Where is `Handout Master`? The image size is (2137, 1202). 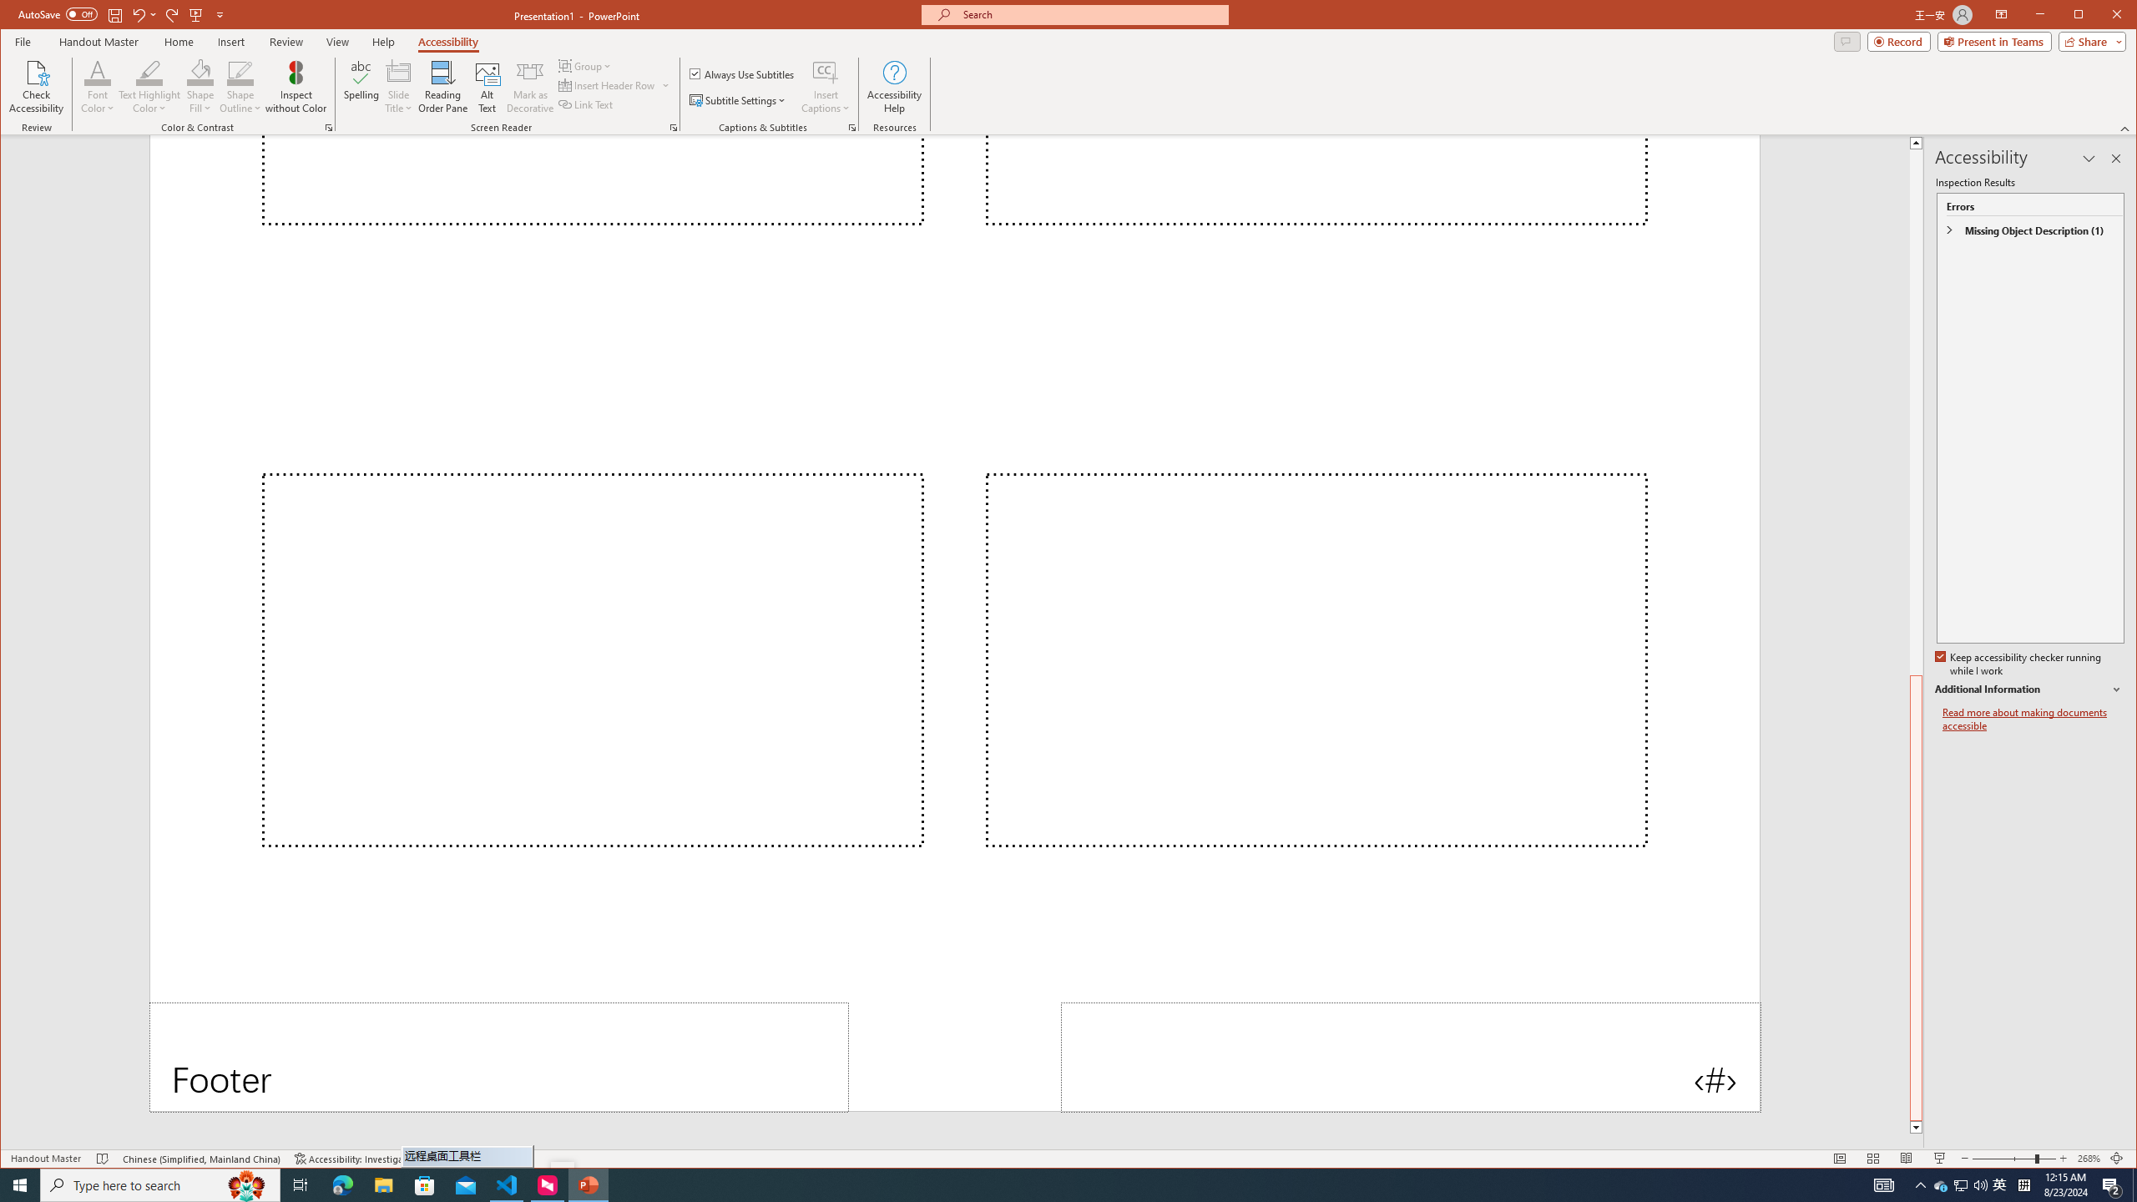
Handout Master is located at coordinates (99, 42).